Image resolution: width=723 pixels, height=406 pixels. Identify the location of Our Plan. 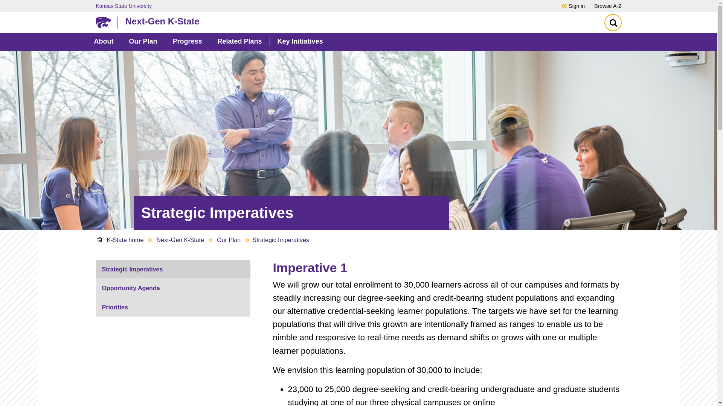
(142, 42).